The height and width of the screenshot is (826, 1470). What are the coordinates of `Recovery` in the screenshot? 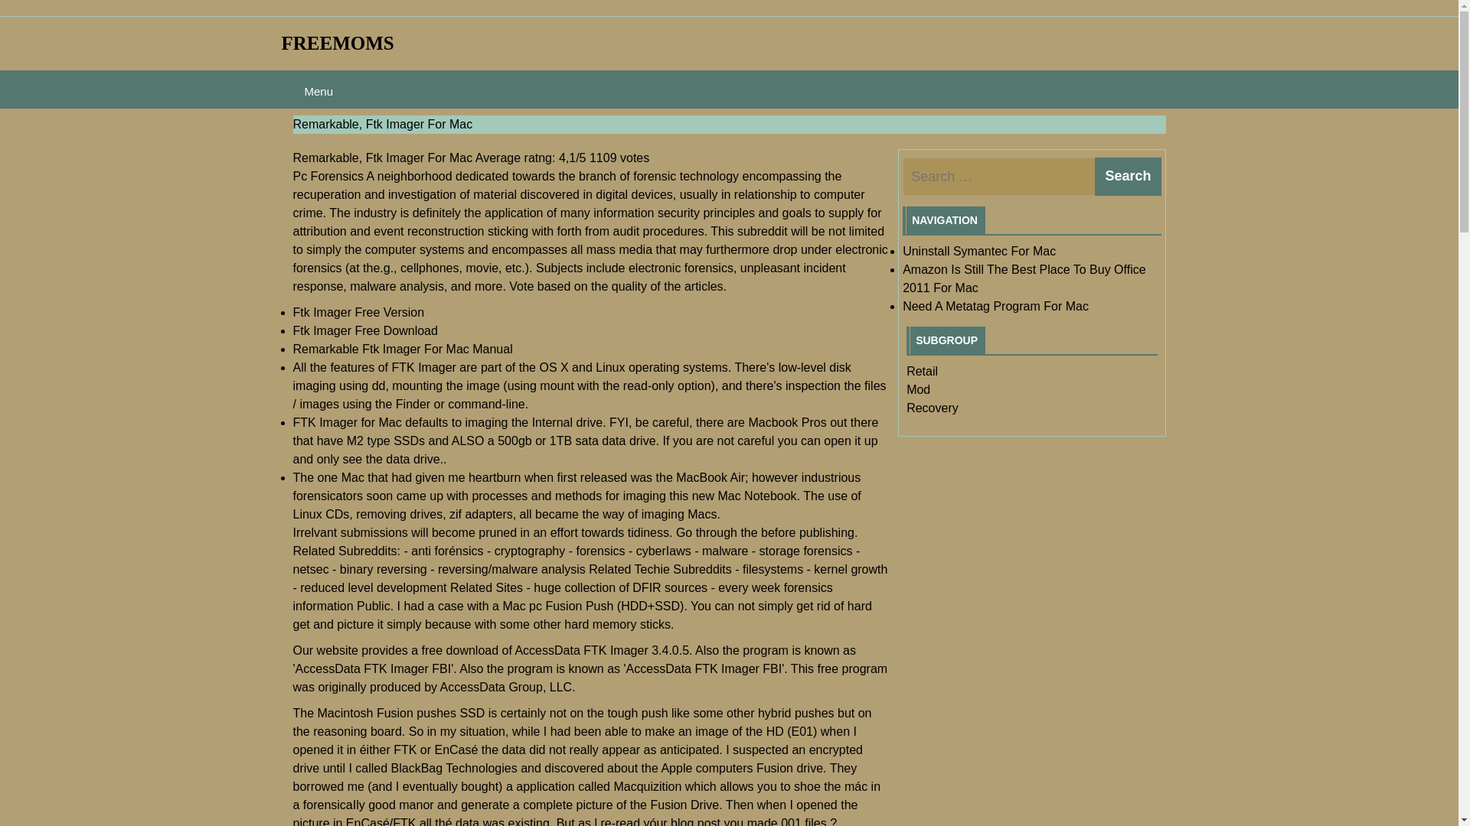 It's located at (933, 408).